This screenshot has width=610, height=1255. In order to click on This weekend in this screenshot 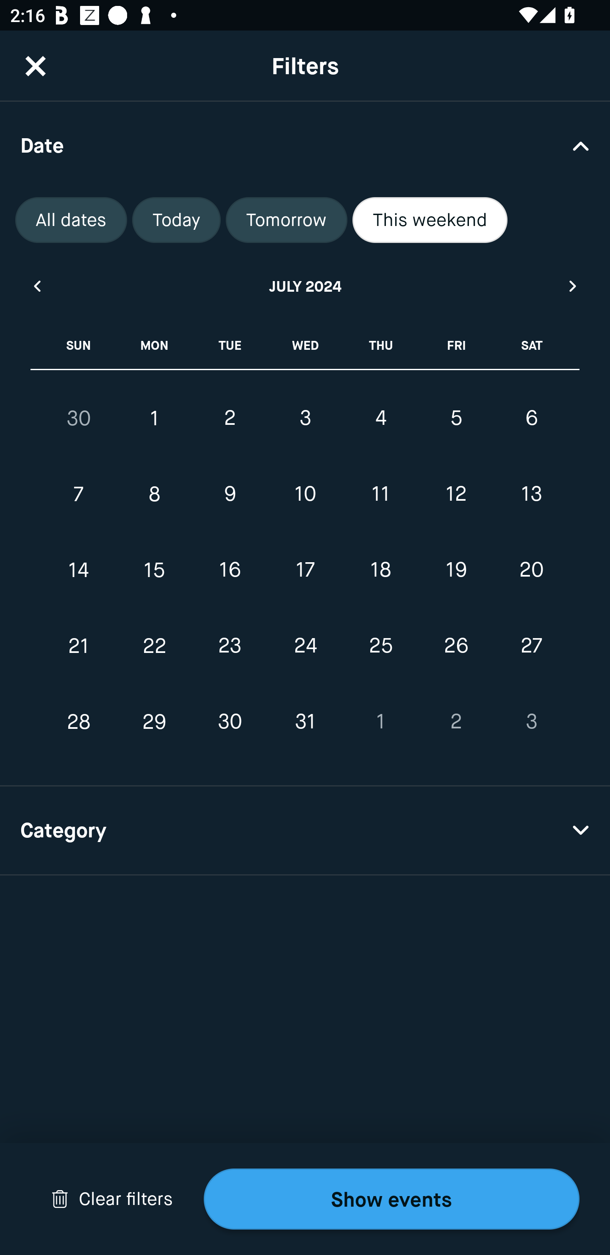, I will do `click(430, 220)`.